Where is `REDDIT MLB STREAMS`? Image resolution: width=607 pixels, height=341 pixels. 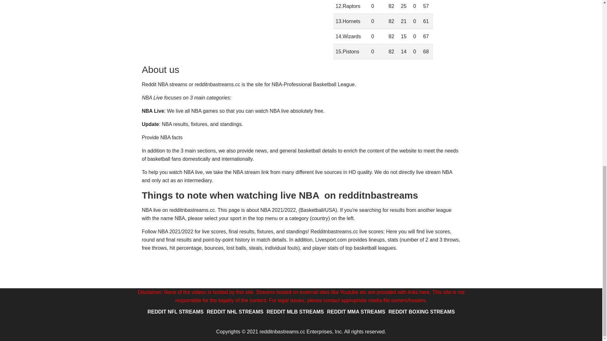 REDDIT MLB STREAMS is located at coordinates (295, 312).